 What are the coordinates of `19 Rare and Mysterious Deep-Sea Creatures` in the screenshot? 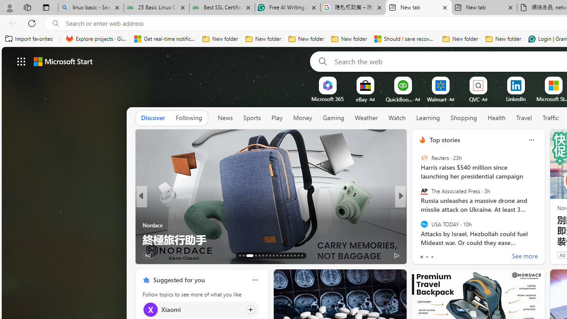 It's located at (271, 239).